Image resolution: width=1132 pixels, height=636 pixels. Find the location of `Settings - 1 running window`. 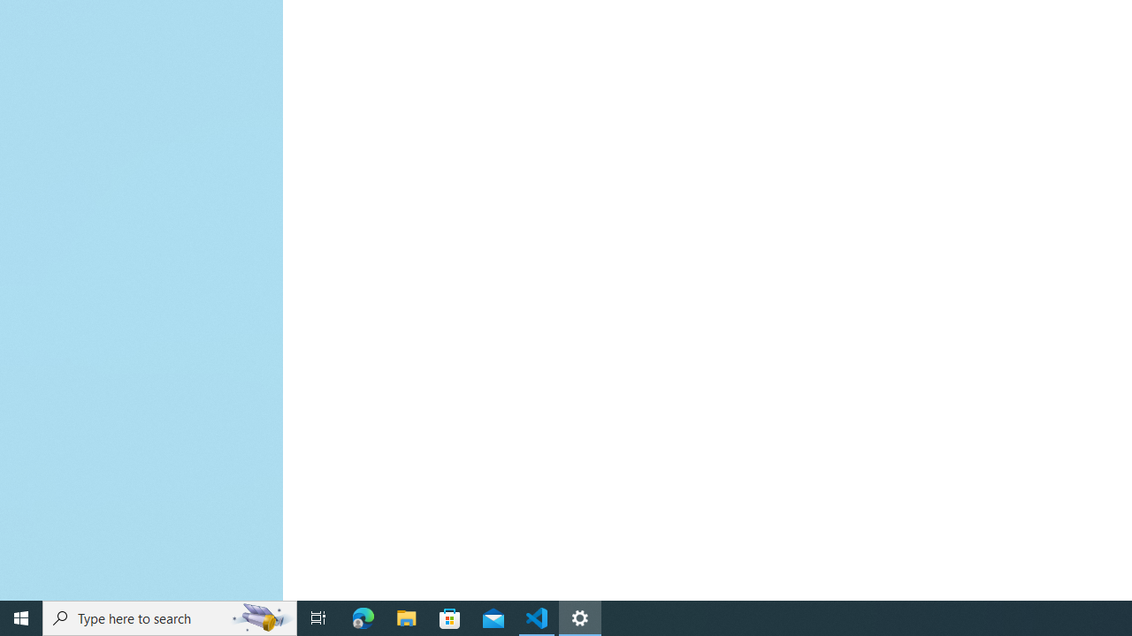

Settings - 1 running window is located at coordinates (580, 618).